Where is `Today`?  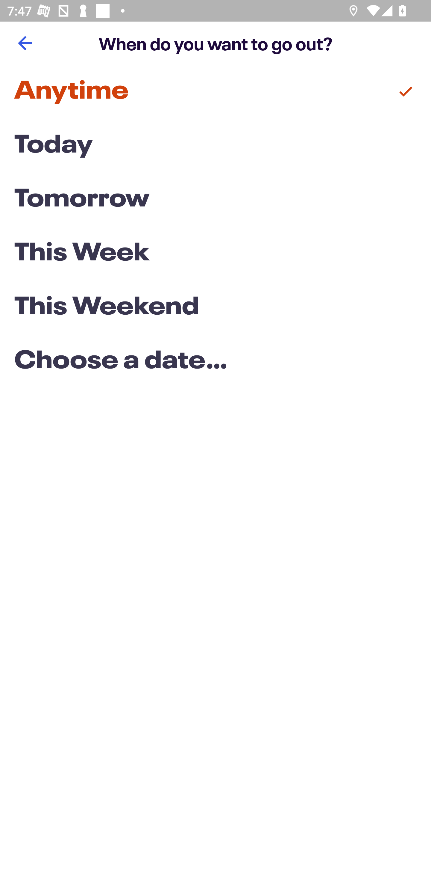
Today is located at coordinates (215, 146).